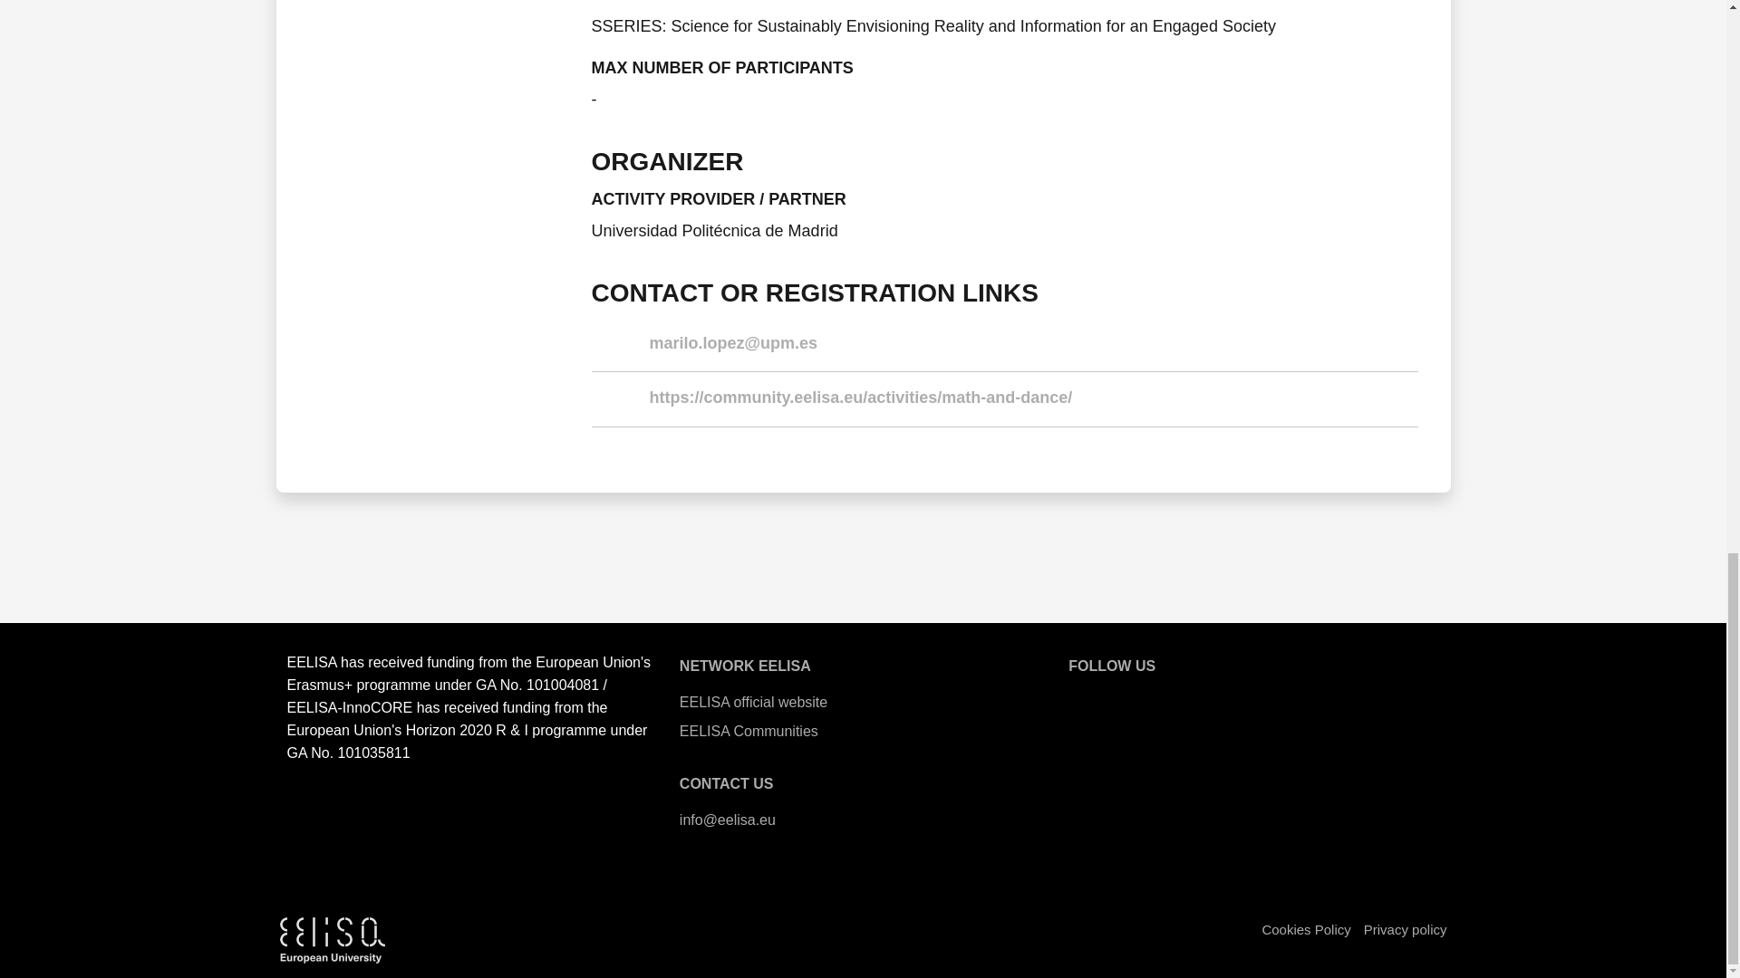 The height and width of the screenshot is (978, 1740). What do you see at coordinates (1232, 698) in the screenshot?
I see `Instagram` at bounding box center [1232, 698].